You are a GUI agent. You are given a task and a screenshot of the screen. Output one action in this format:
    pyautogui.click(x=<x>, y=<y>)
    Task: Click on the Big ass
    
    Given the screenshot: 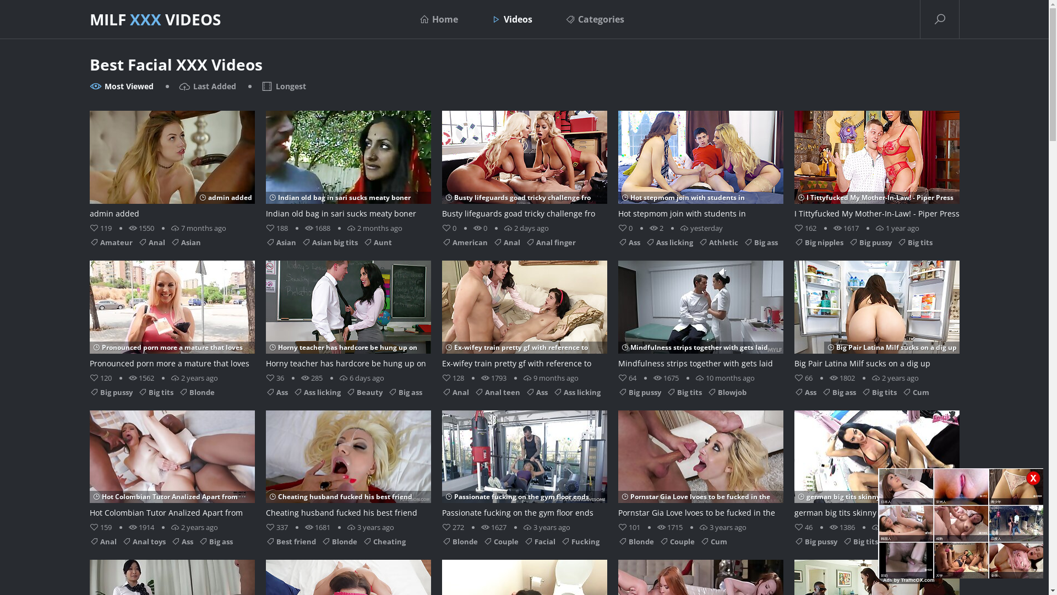 What is the action you would take?
    pyautogui.click(x=838, y=392)
    